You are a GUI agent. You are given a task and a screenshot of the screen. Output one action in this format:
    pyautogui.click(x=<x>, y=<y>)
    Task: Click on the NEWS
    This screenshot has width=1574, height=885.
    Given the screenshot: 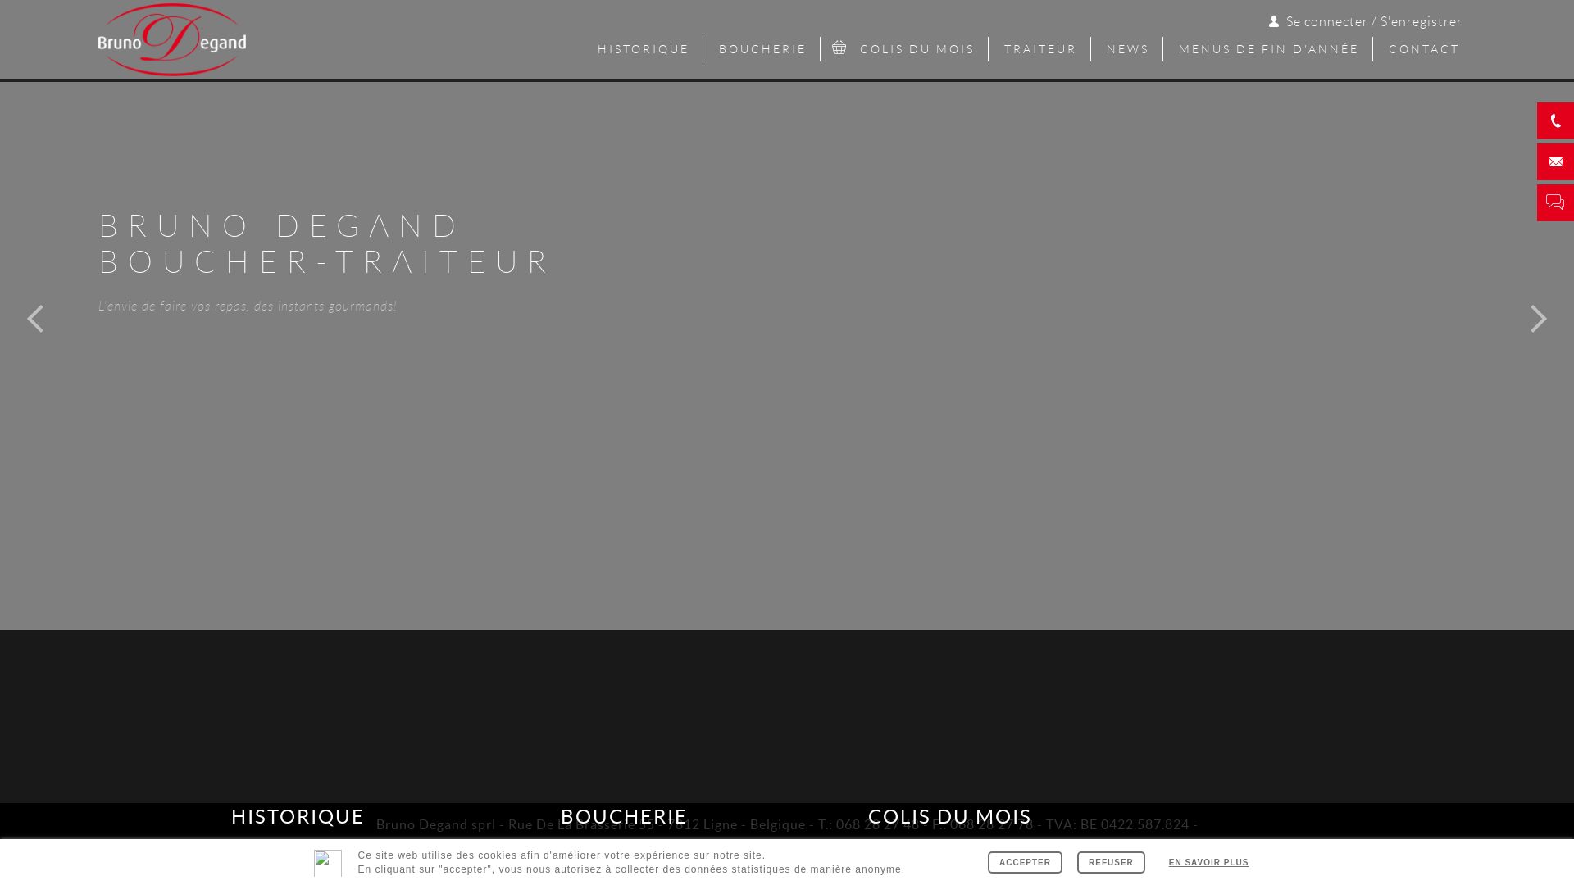 What is the action you would take?
    pyautogui.click(x=1128, y=49)
    